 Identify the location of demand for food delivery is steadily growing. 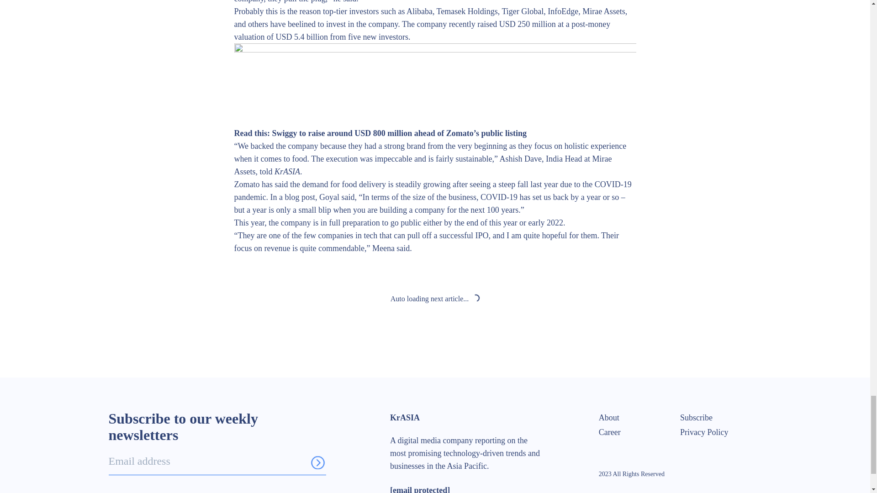
(376, 184).